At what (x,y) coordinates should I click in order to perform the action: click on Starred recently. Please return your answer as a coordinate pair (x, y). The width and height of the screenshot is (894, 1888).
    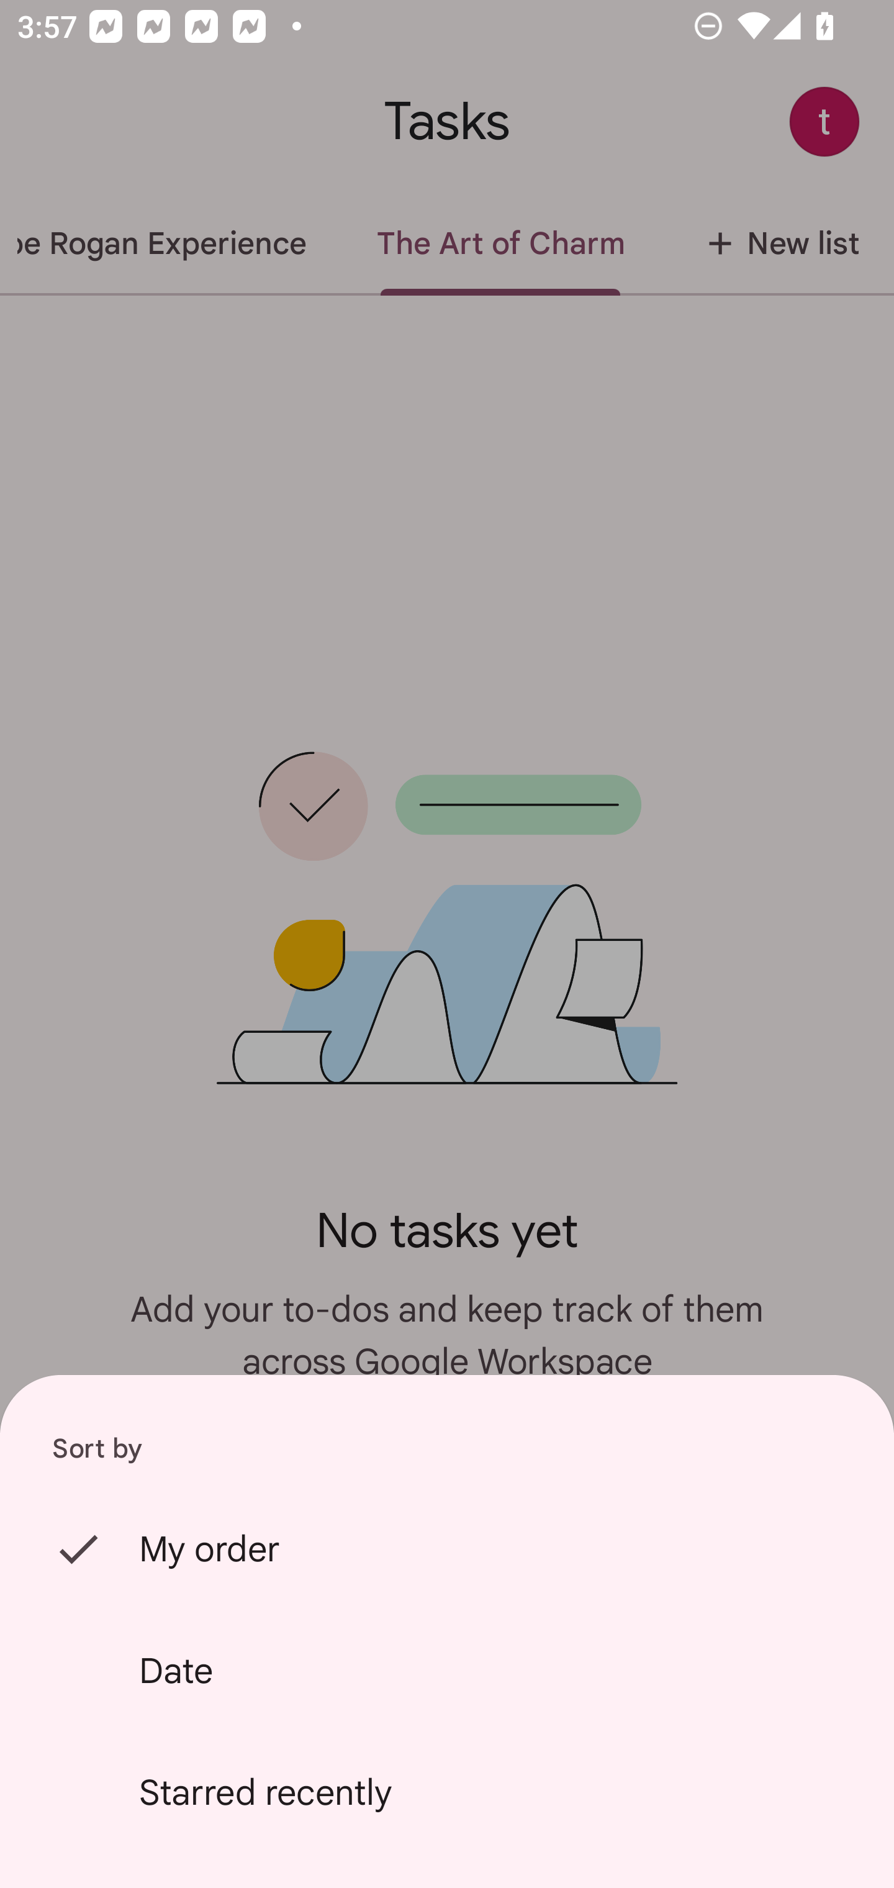
    Looking at the image, I should click on (447, 1792).